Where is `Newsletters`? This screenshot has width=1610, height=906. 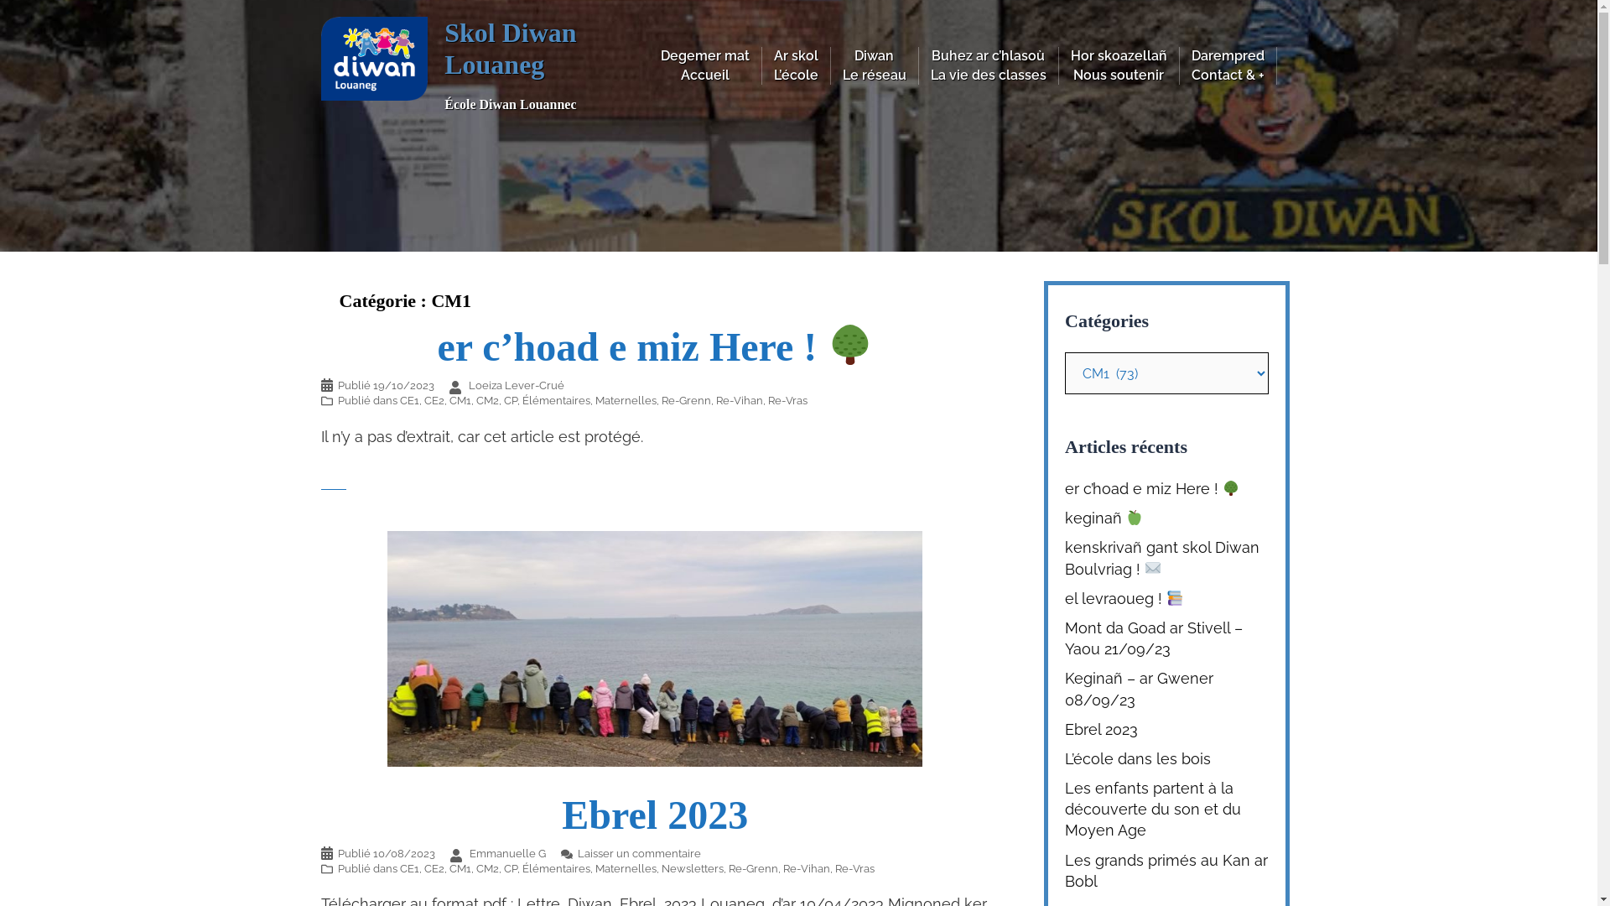 Newsletters is located at coordinates (692, 869).